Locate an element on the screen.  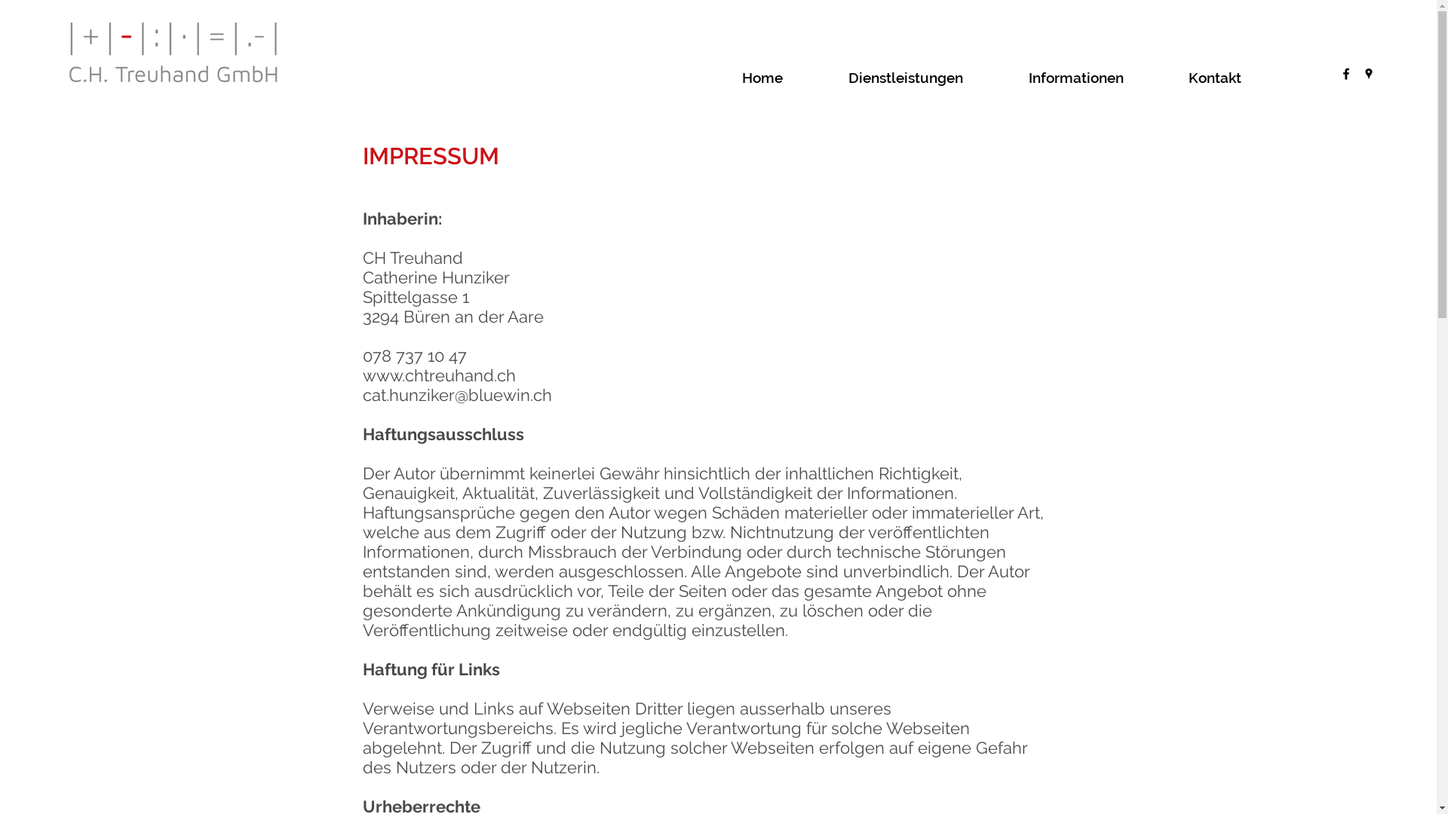
Kontakt is located at coordinates (1240, 78).